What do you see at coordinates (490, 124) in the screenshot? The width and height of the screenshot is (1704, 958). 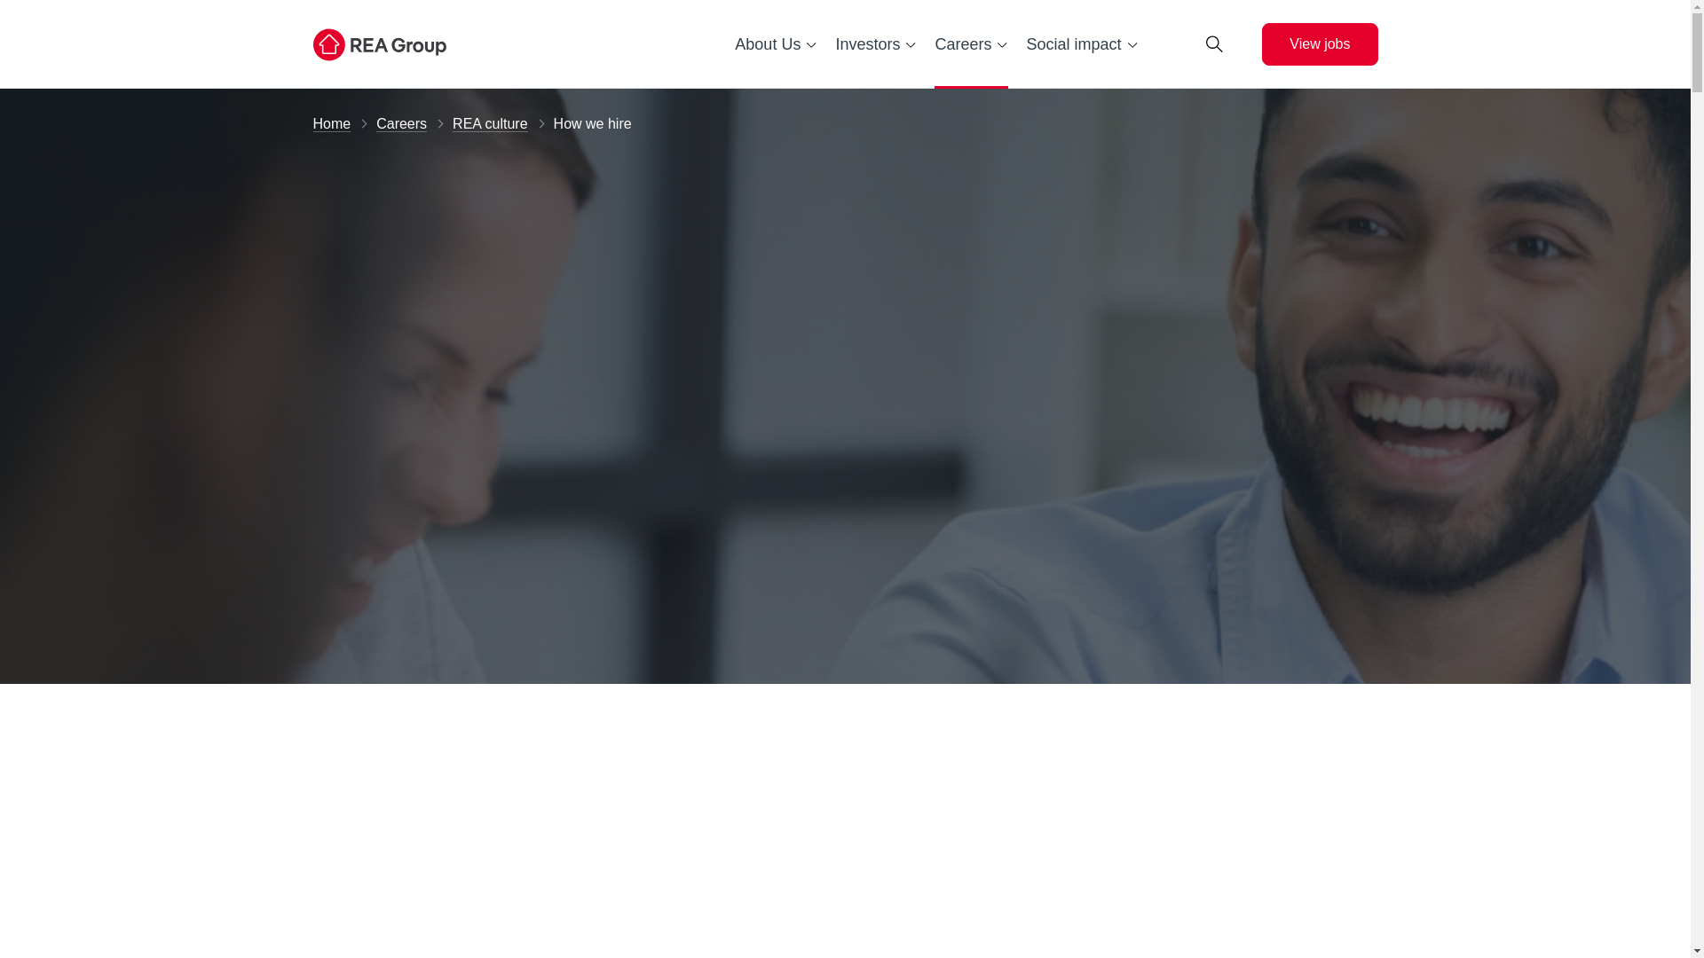 I see `REA culture` at bounding box center [490, 124].